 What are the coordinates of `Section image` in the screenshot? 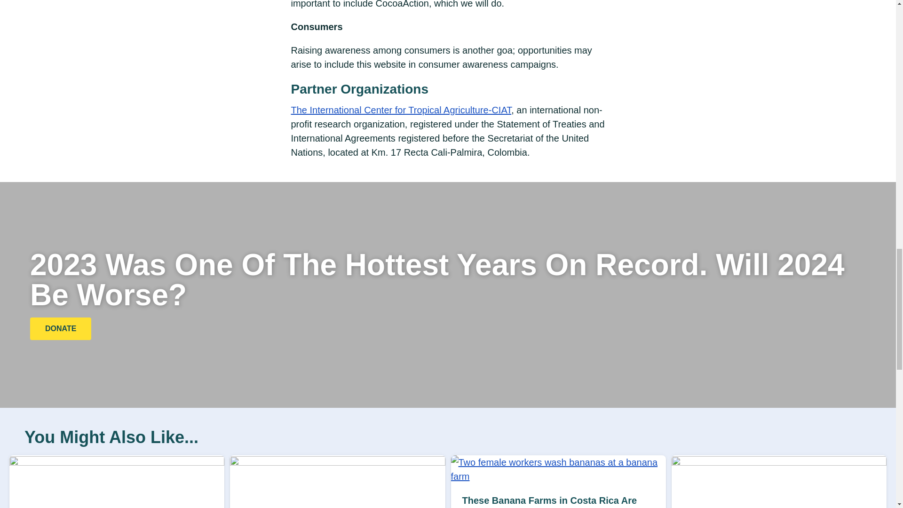 It's located at (117, 462).